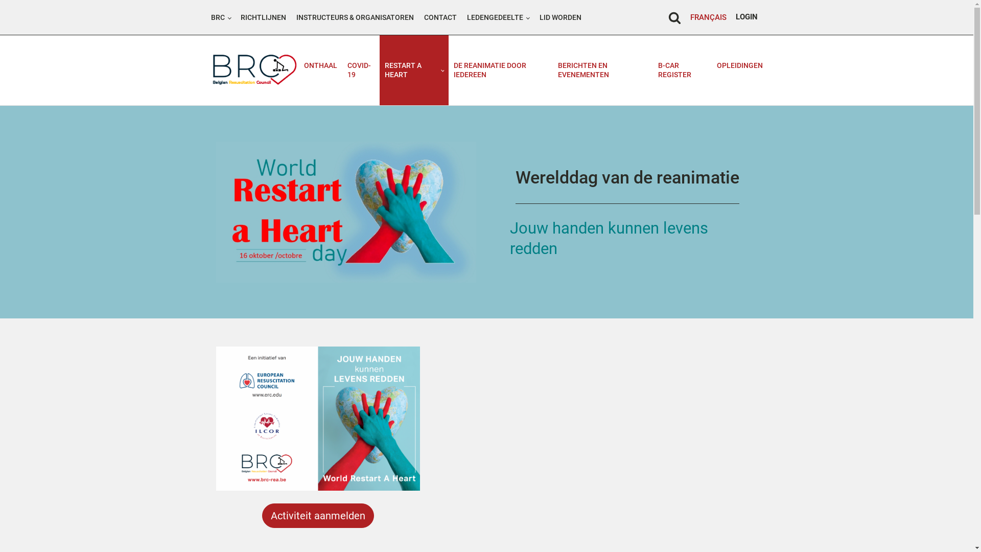  I want to click on DE REANIMATIE DOOR IEDEREEN, so click(501, 70).